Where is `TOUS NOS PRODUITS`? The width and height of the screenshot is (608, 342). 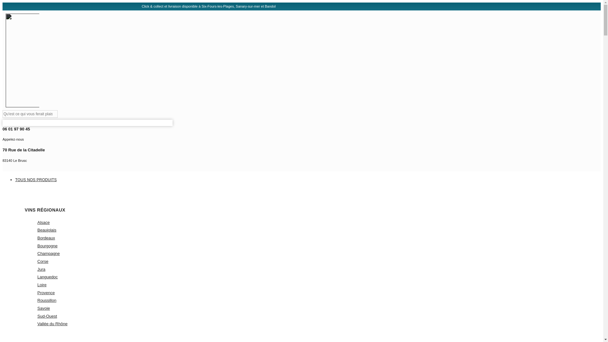 TOUS NOS PRODUITS is located at coordinates (43, 261).